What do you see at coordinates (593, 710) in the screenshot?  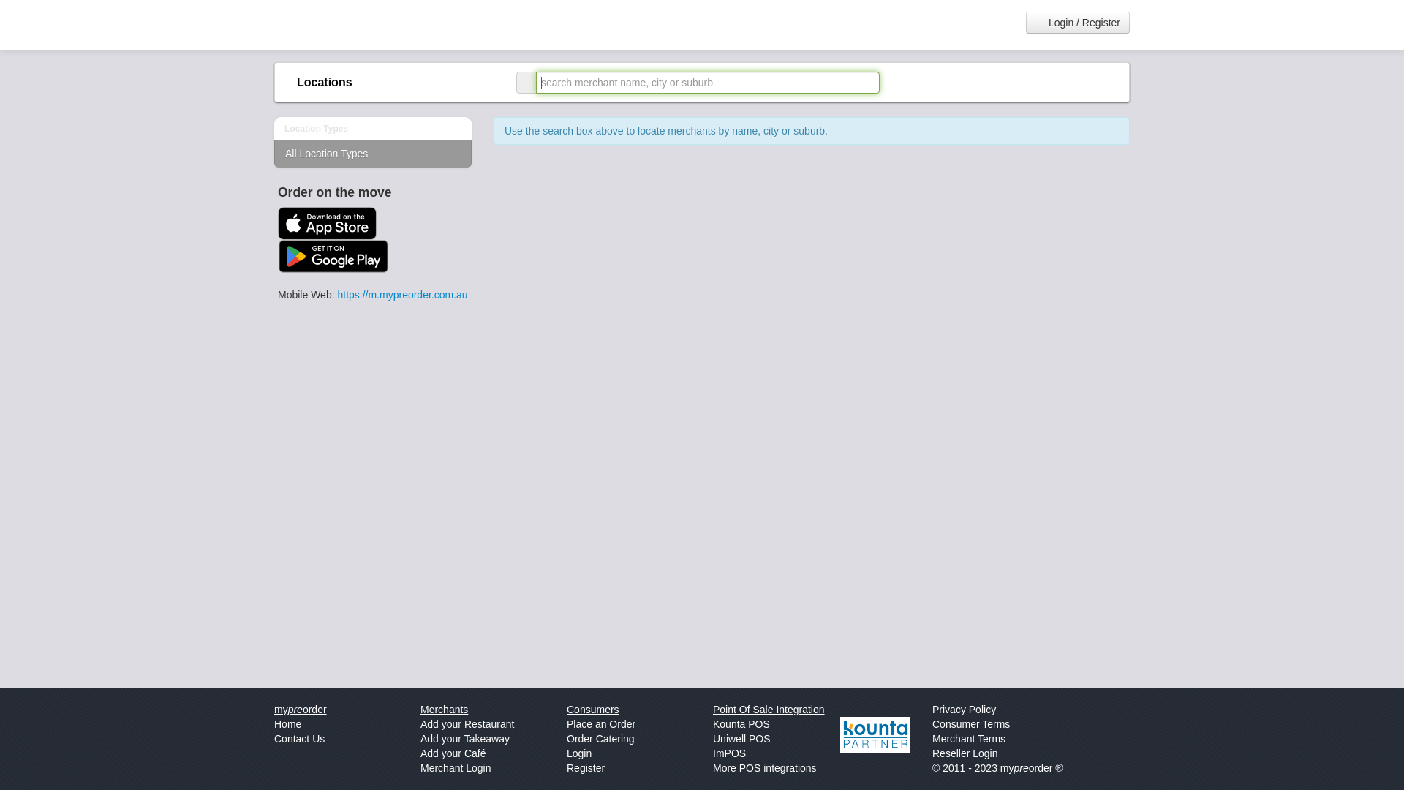 I see `Consumers` at bounding box center [593, 710].